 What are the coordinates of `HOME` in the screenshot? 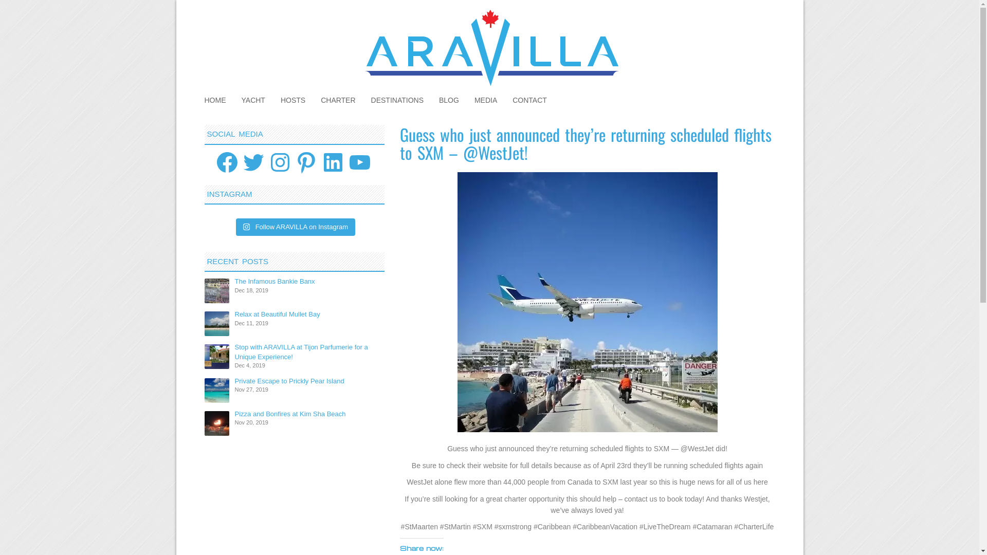 It's located at (215, 100).